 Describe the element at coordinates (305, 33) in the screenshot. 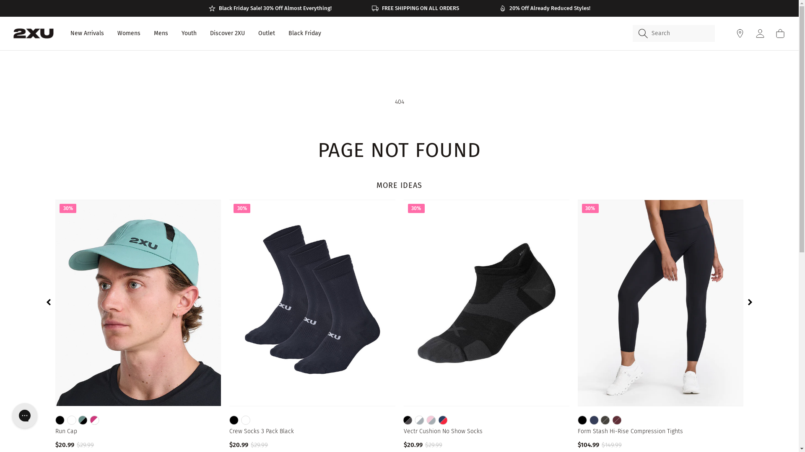

I see `Black Friday` at that location.